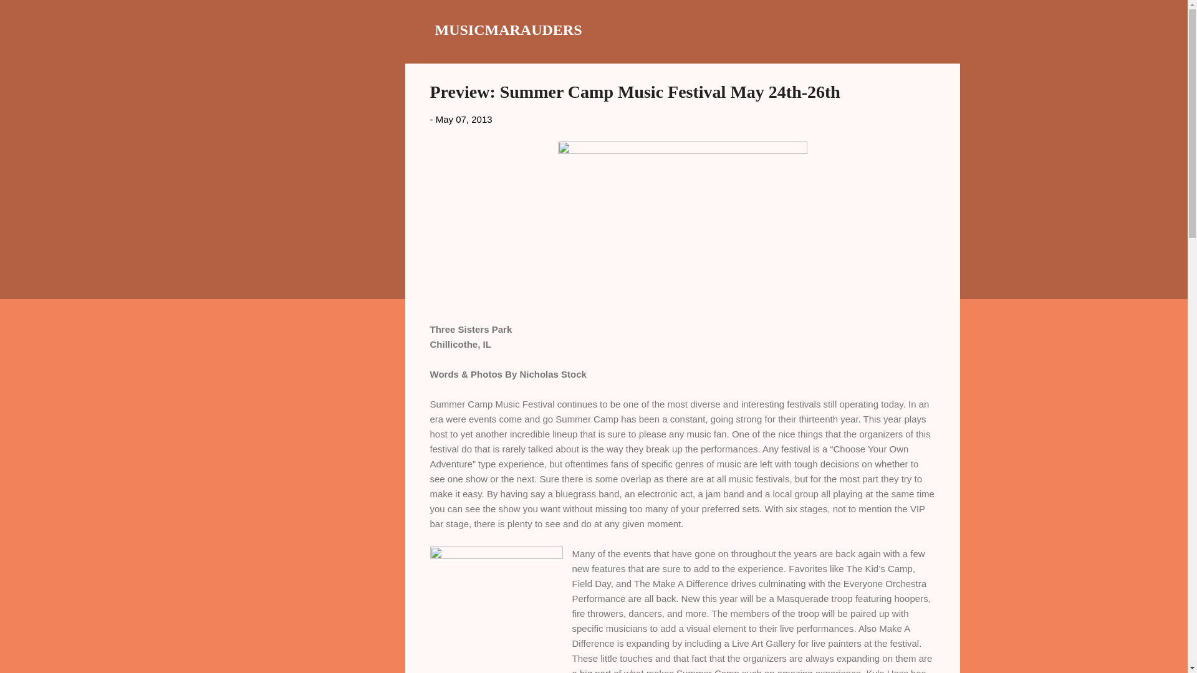  I want to click on Search, so click(24, 15).